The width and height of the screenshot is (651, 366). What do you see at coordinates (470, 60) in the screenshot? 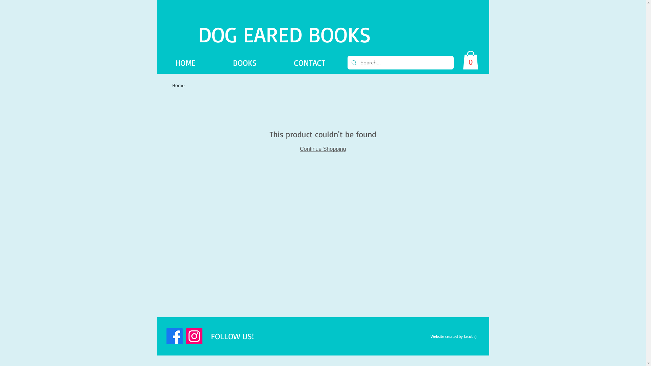
I see `0` at bounding box center [470, 60].